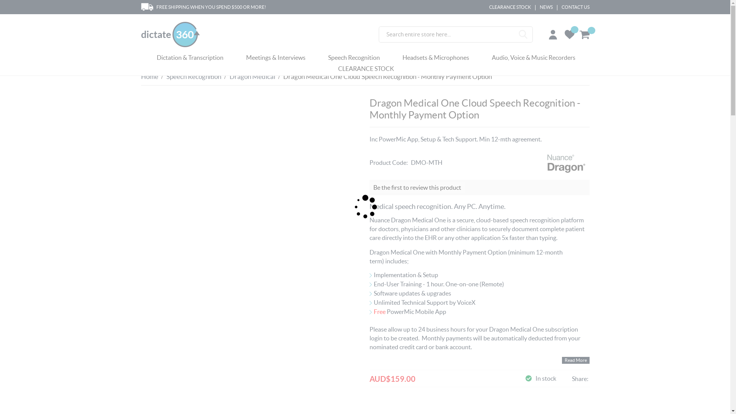 This screenshot has width=736, height=414. What do you see at coordinates (190, 59) in the screenshot?
I see `Dictation & Transcription` at bounding box center [190, 59].